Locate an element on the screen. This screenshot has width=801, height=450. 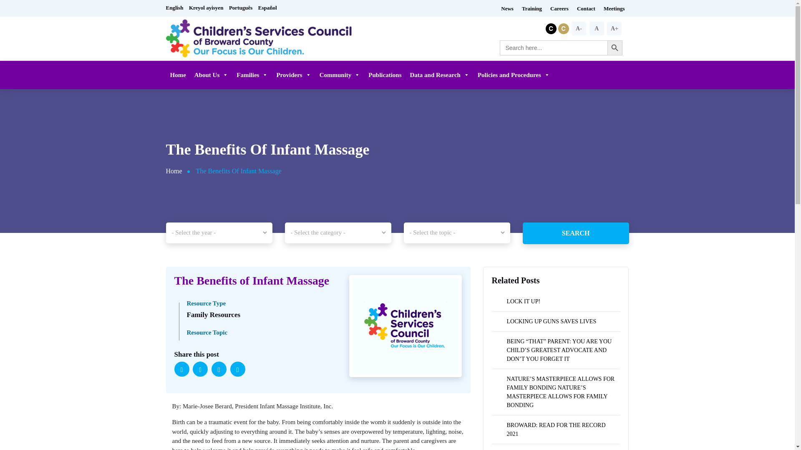
Providers is located at coordinates (293, 75).